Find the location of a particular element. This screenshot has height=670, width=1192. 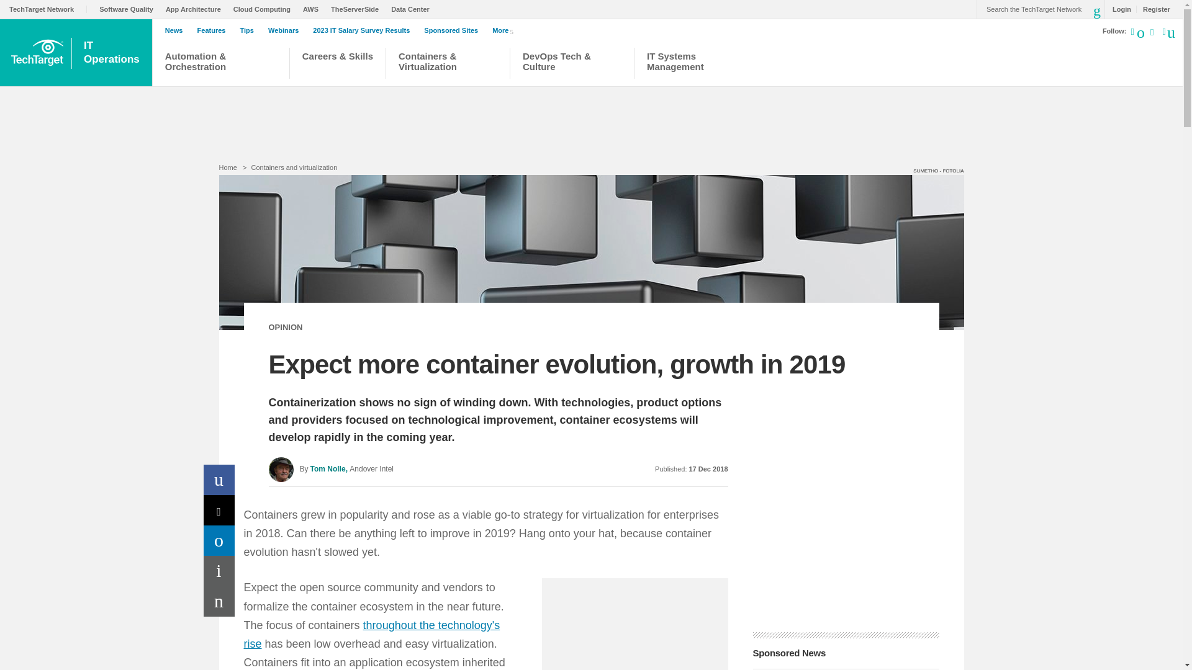

Login is located at coordinates (215, 30).